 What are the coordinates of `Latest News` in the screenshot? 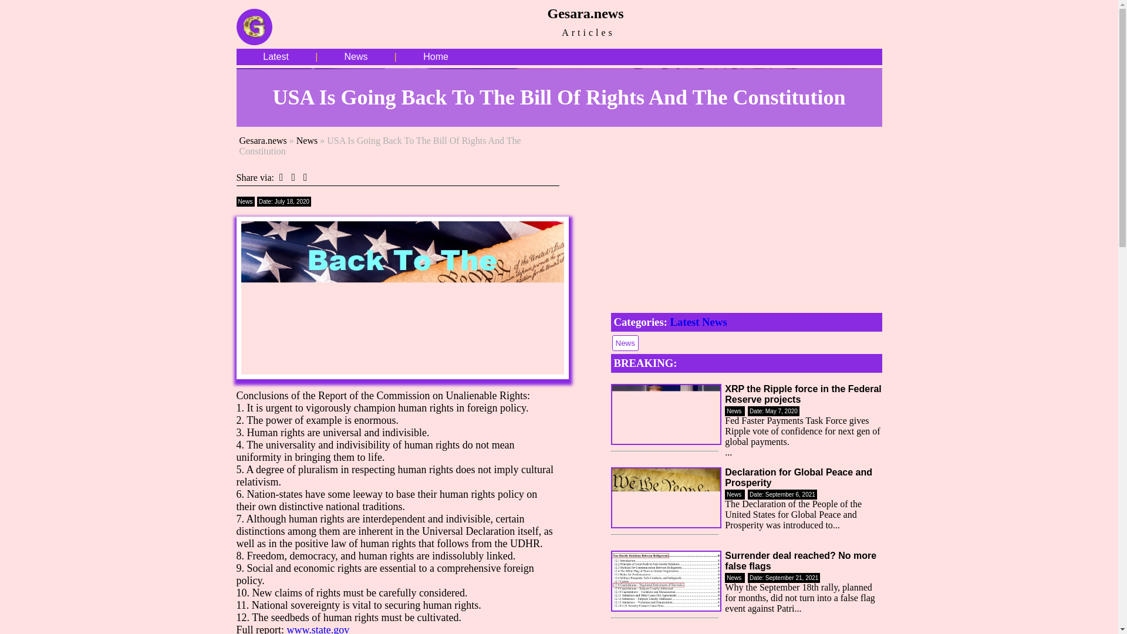 It's located at (699, 322).